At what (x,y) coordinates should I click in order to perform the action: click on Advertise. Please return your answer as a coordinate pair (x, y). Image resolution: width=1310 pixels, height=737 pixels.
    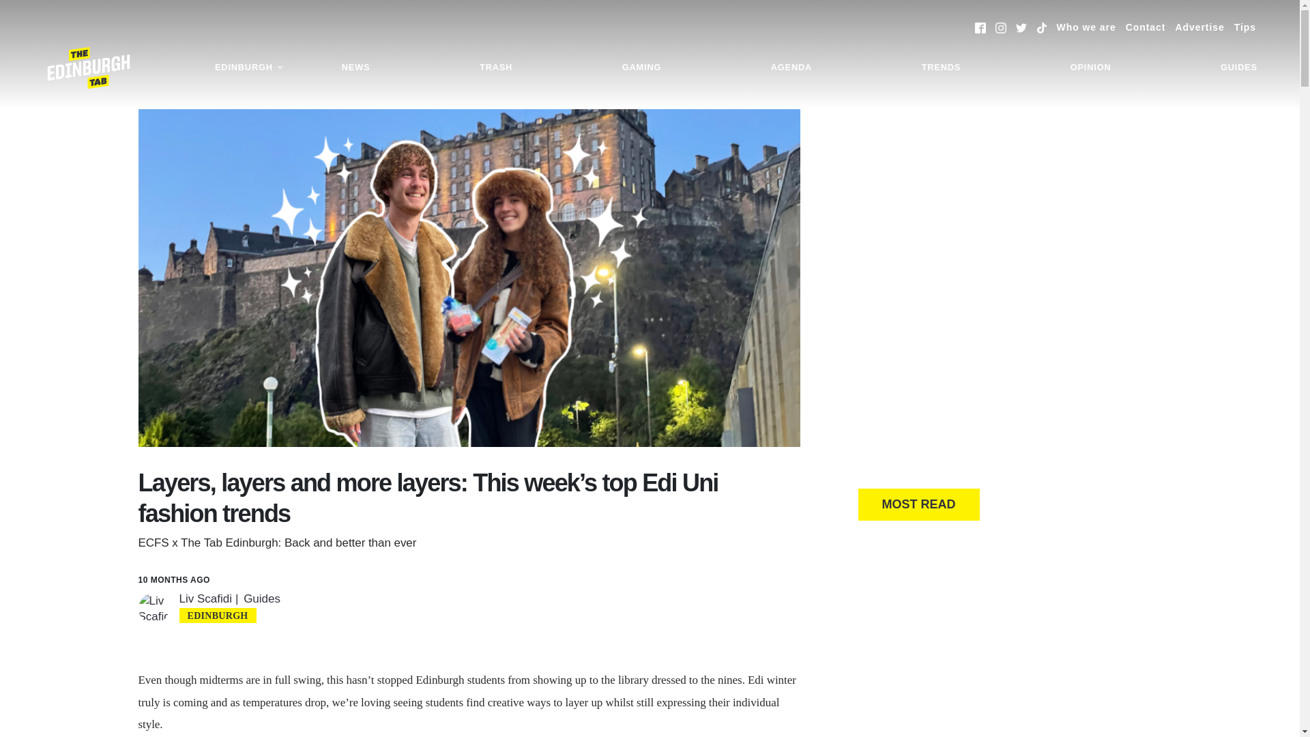
    Looking at the image, I should click on (1199, 27).